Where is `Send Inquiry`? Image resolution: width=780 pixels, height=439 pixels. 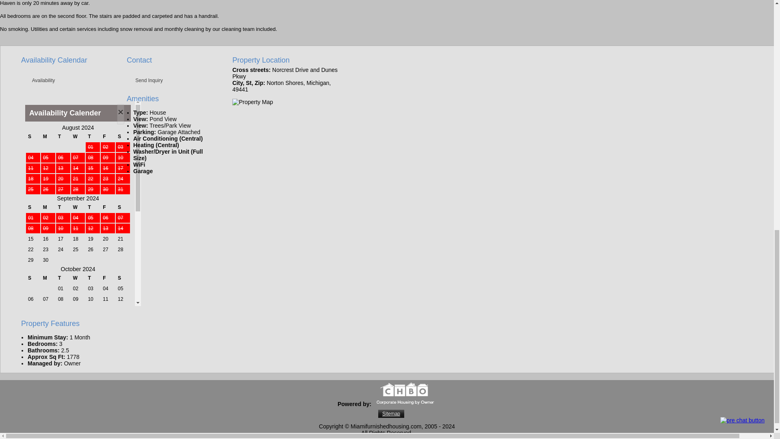
Send Inquiry is located at coordinates (149, 80).